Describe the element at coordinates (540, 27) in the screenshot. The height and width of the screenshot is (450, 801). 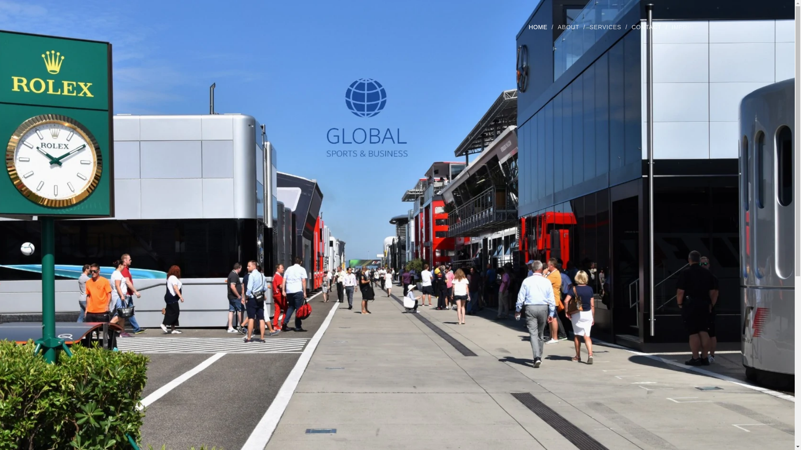
I see `HOME` at that location.